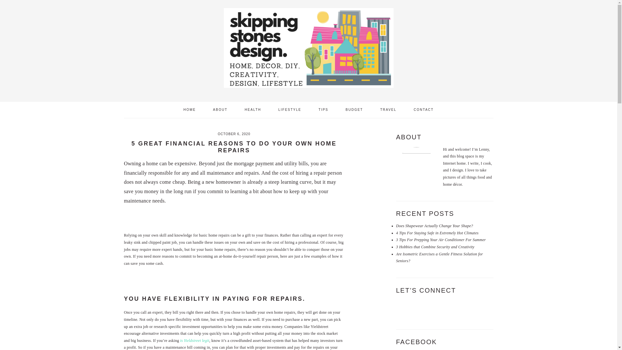 The width and height of the screenshot is (622, 350). Describe the element at coordinates (434, 226) in the screenshot. I see `Does Shapewear Actually Change Your Shape?` at that location.